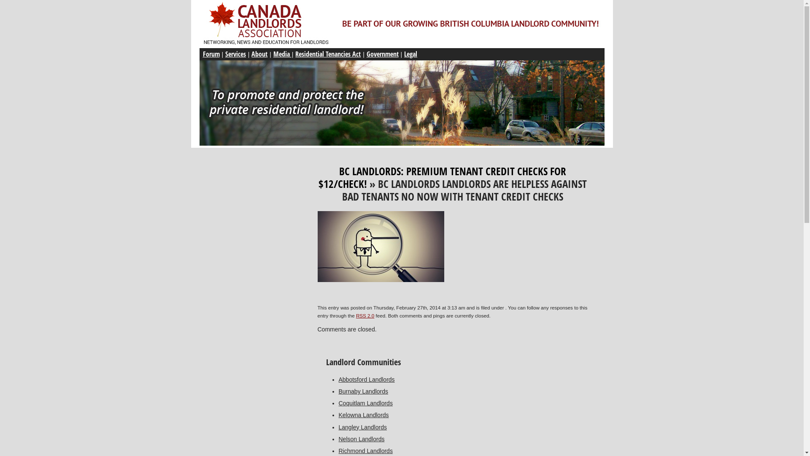  What do you see at coordinates (365, 316) in the screenshot?
I see `RSS 2.0` at bounding box center [365, 316].